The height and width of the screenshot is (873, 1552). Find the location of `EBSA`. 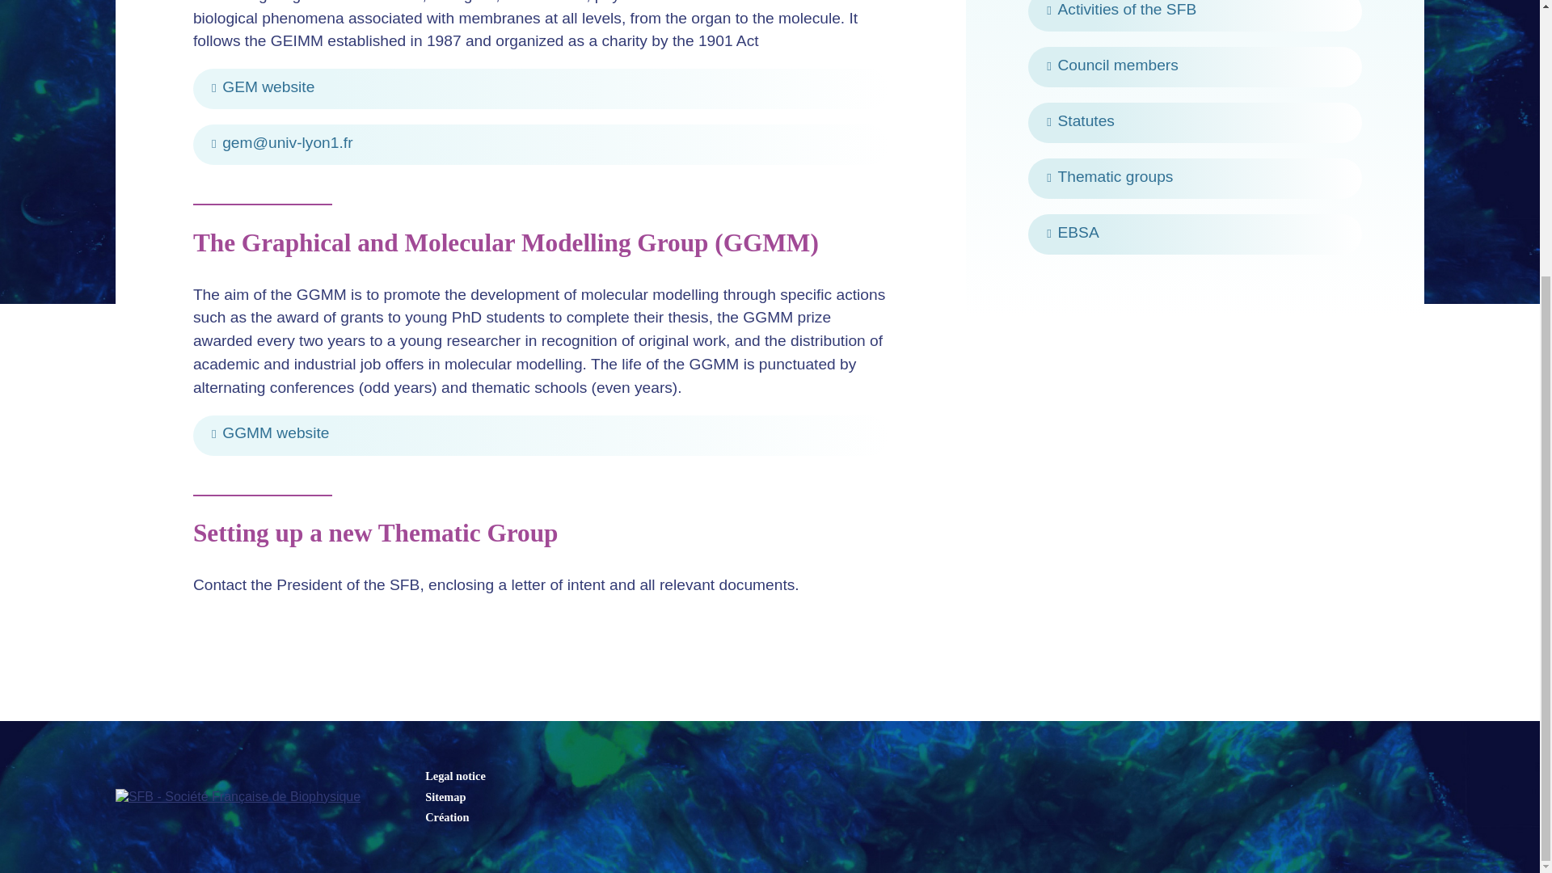

EBSA is located at coordinates (1195, 234).